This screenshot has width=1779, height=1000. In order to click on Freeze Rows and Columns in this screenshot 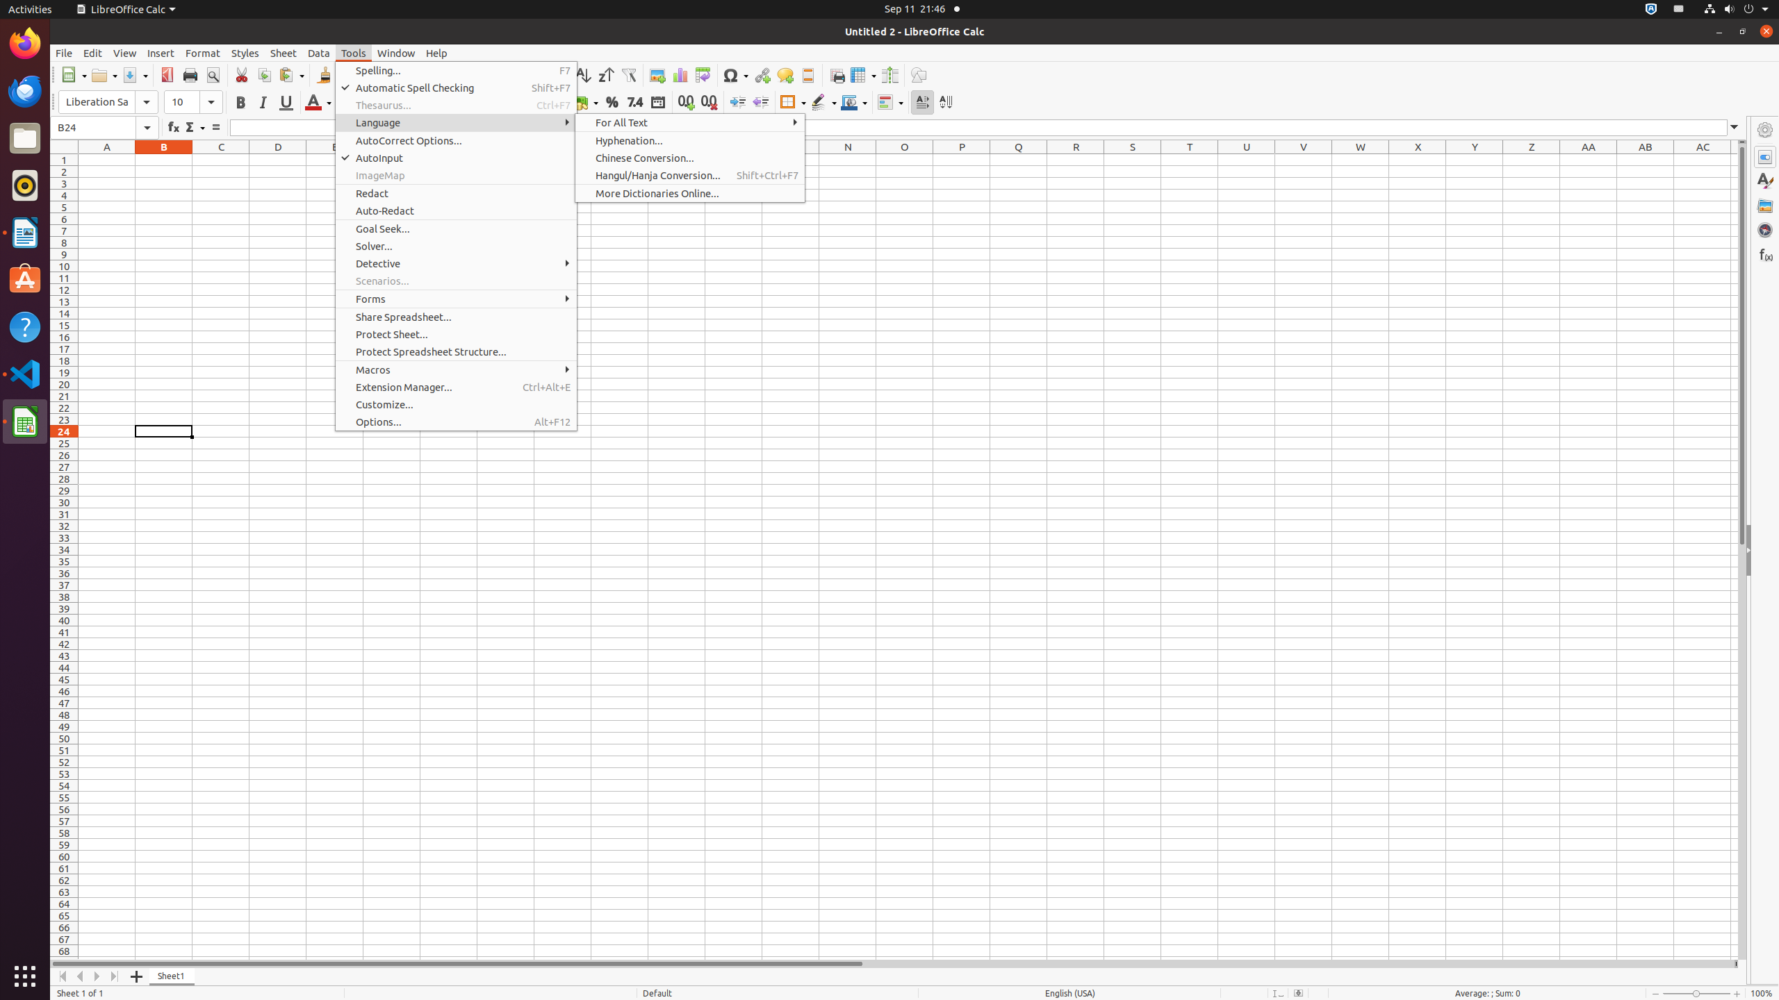, I will do `click(863, 75)`.